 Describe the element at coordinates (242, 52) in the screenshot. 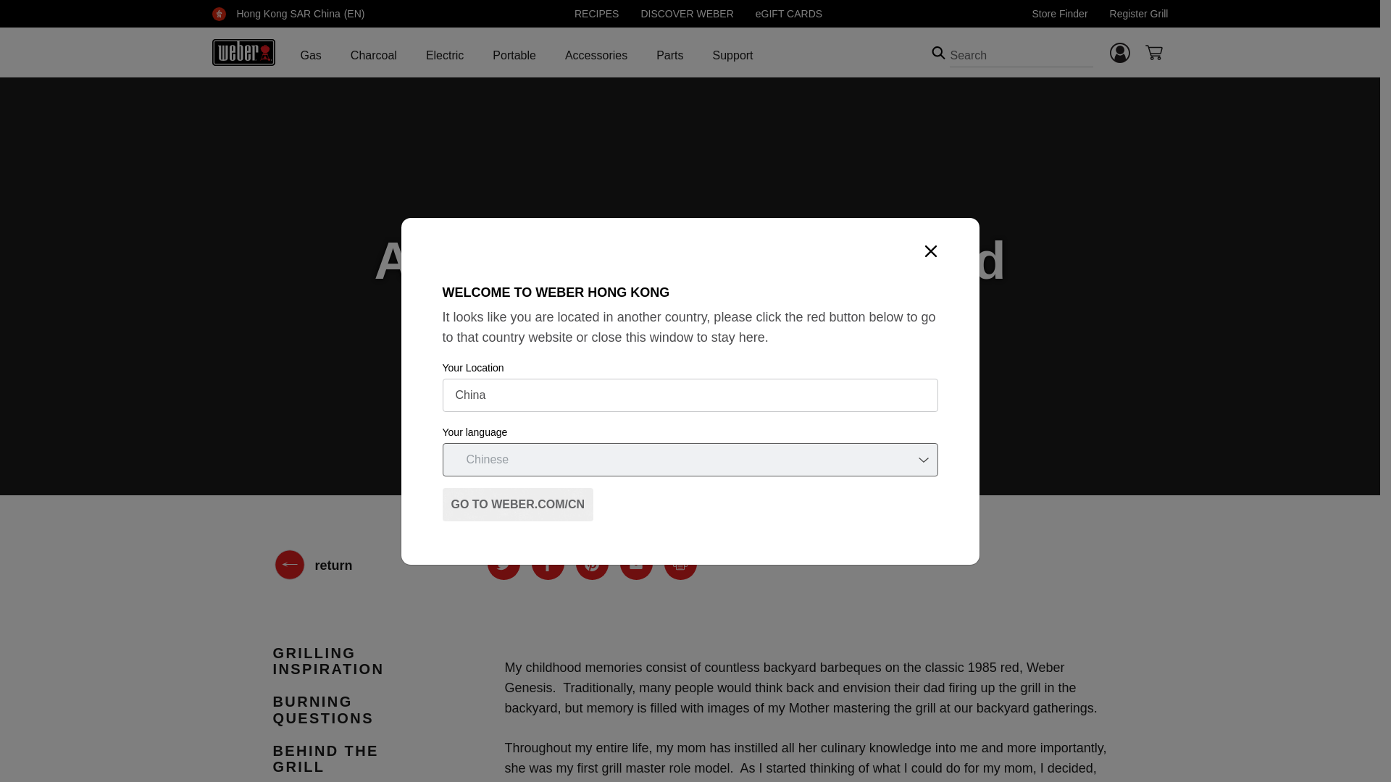

I see `Commerce Cloud Storefront Reference Architecture Home` at that location.